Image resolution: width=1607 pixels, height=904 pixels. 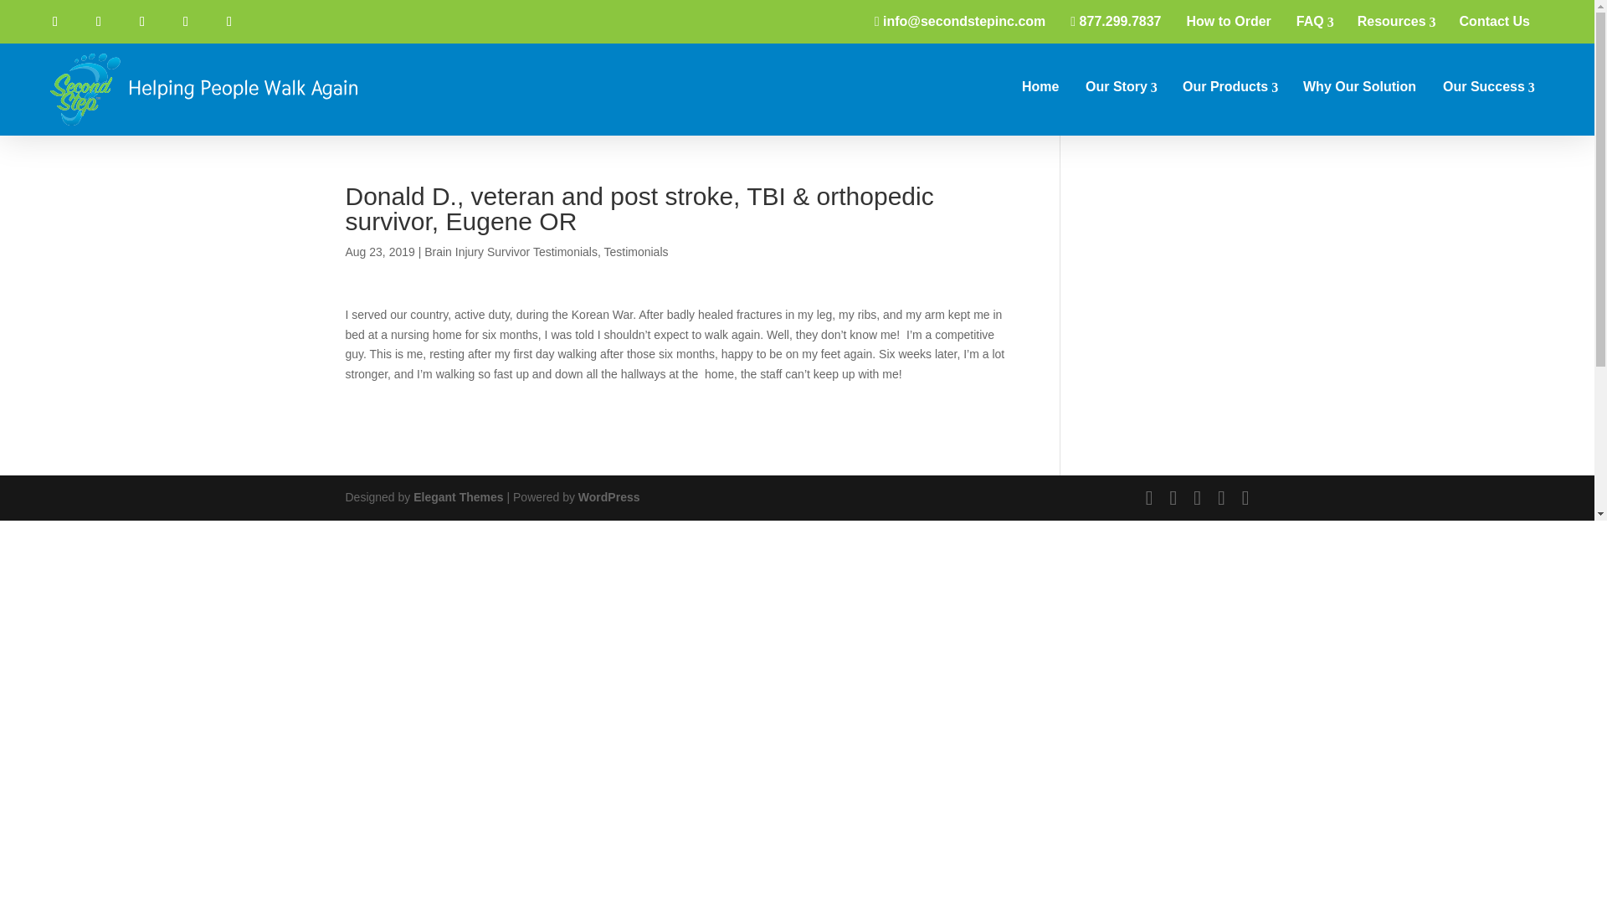 What do you see at coordinates (99, 22) in the screenshot?
I see `Follow on X` at bounding box center [99, 22].